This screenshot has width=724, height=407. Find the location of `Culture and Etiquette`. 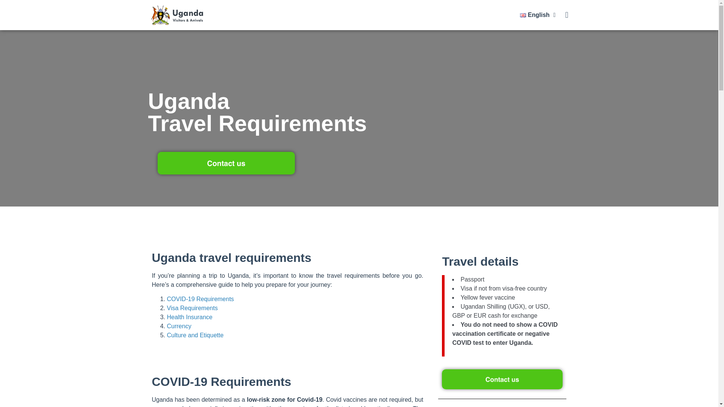

Culture and Etiquette is located at coordinates (195, 335).